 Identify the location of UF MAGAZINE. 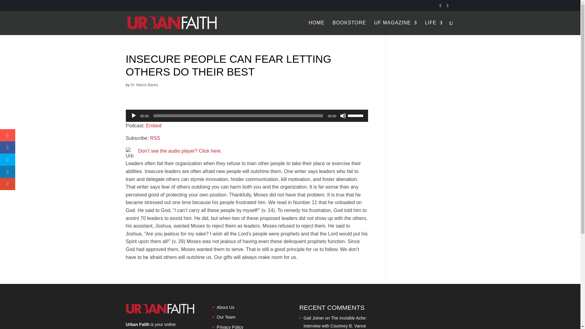
(395, 28).